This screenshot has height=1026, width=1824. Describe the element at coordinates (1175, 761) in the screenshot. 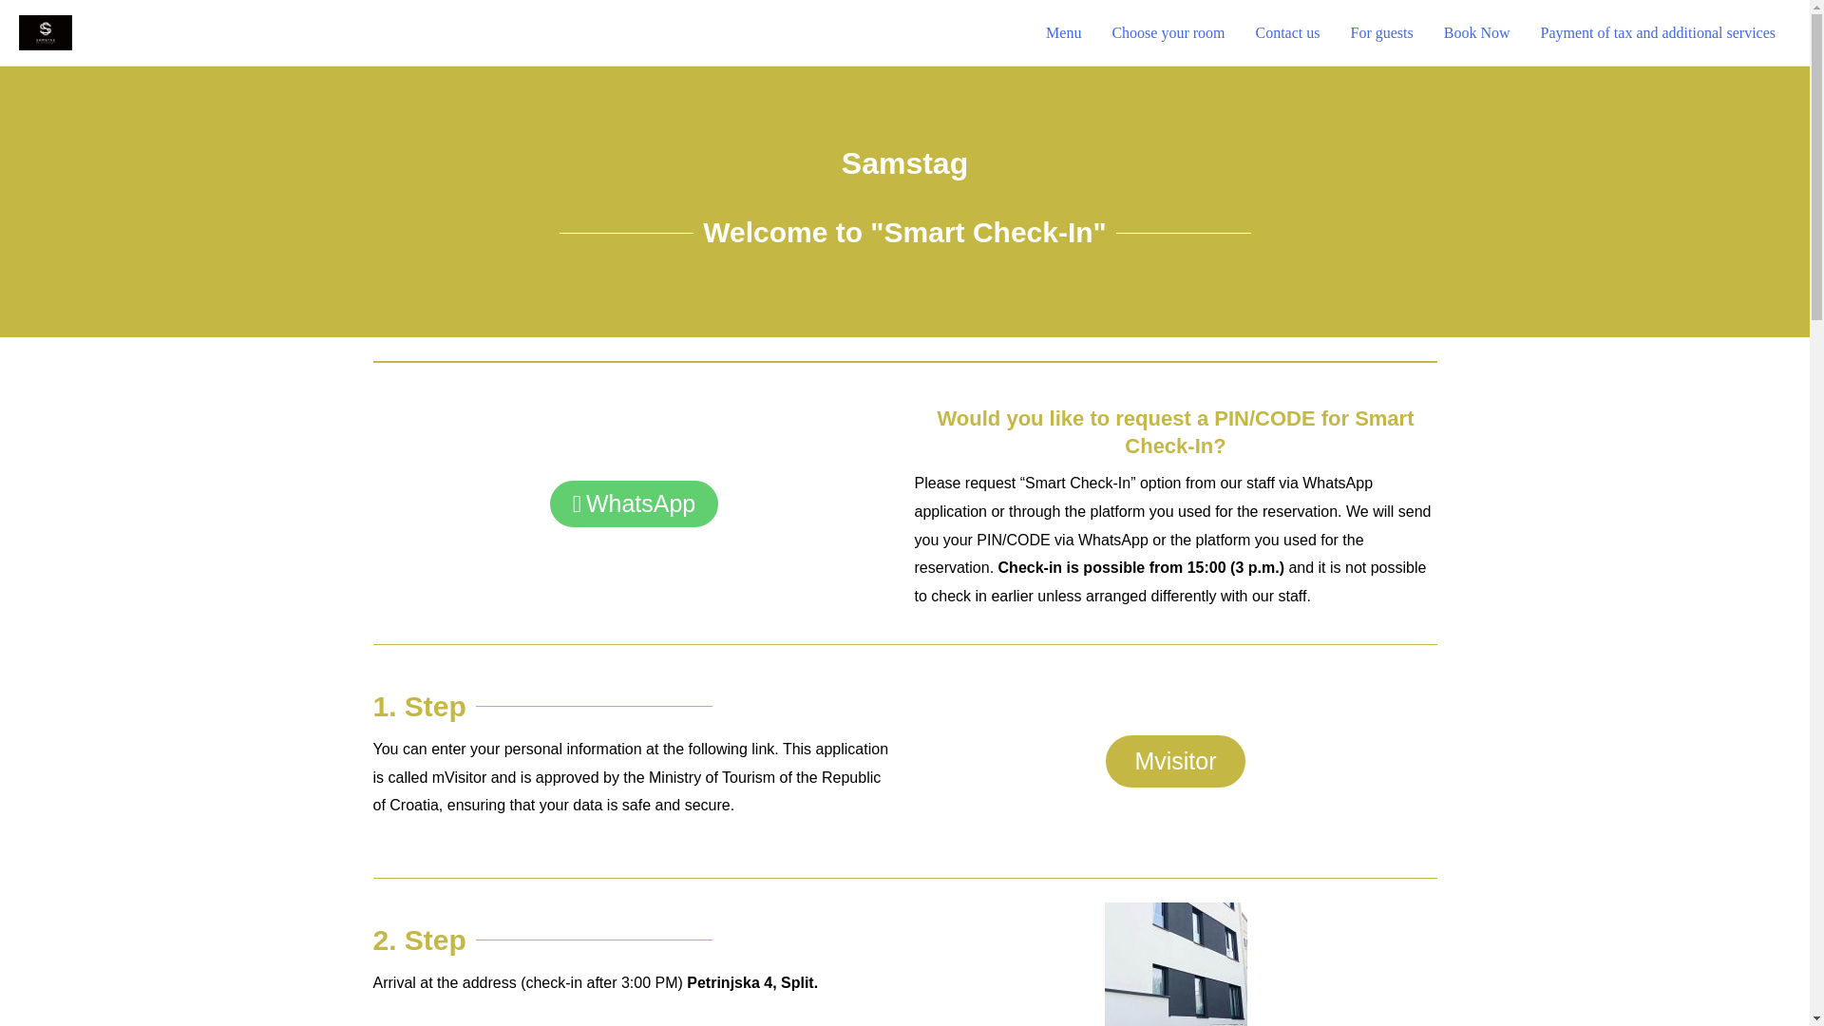

I see `Mvisitor` at that location.